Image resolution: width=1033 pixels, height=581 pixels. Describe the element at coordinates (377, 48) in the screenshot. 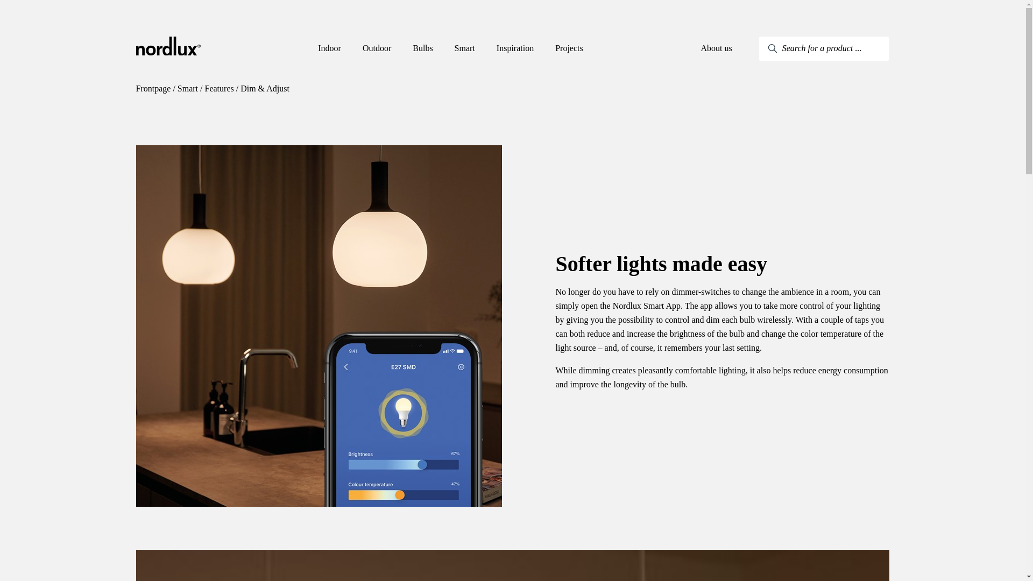

I see `Outdoor` at that location.